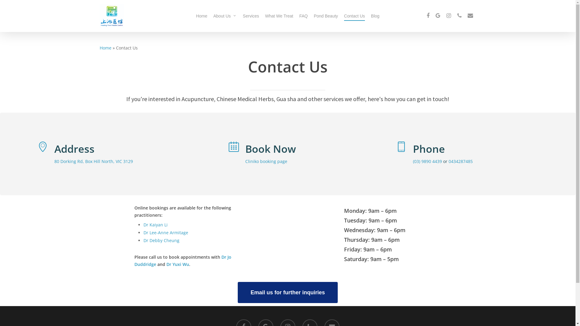 The height and width of the screenshot is (326, 580). I want to click on Email us for further inquiries, so click(288, 292).